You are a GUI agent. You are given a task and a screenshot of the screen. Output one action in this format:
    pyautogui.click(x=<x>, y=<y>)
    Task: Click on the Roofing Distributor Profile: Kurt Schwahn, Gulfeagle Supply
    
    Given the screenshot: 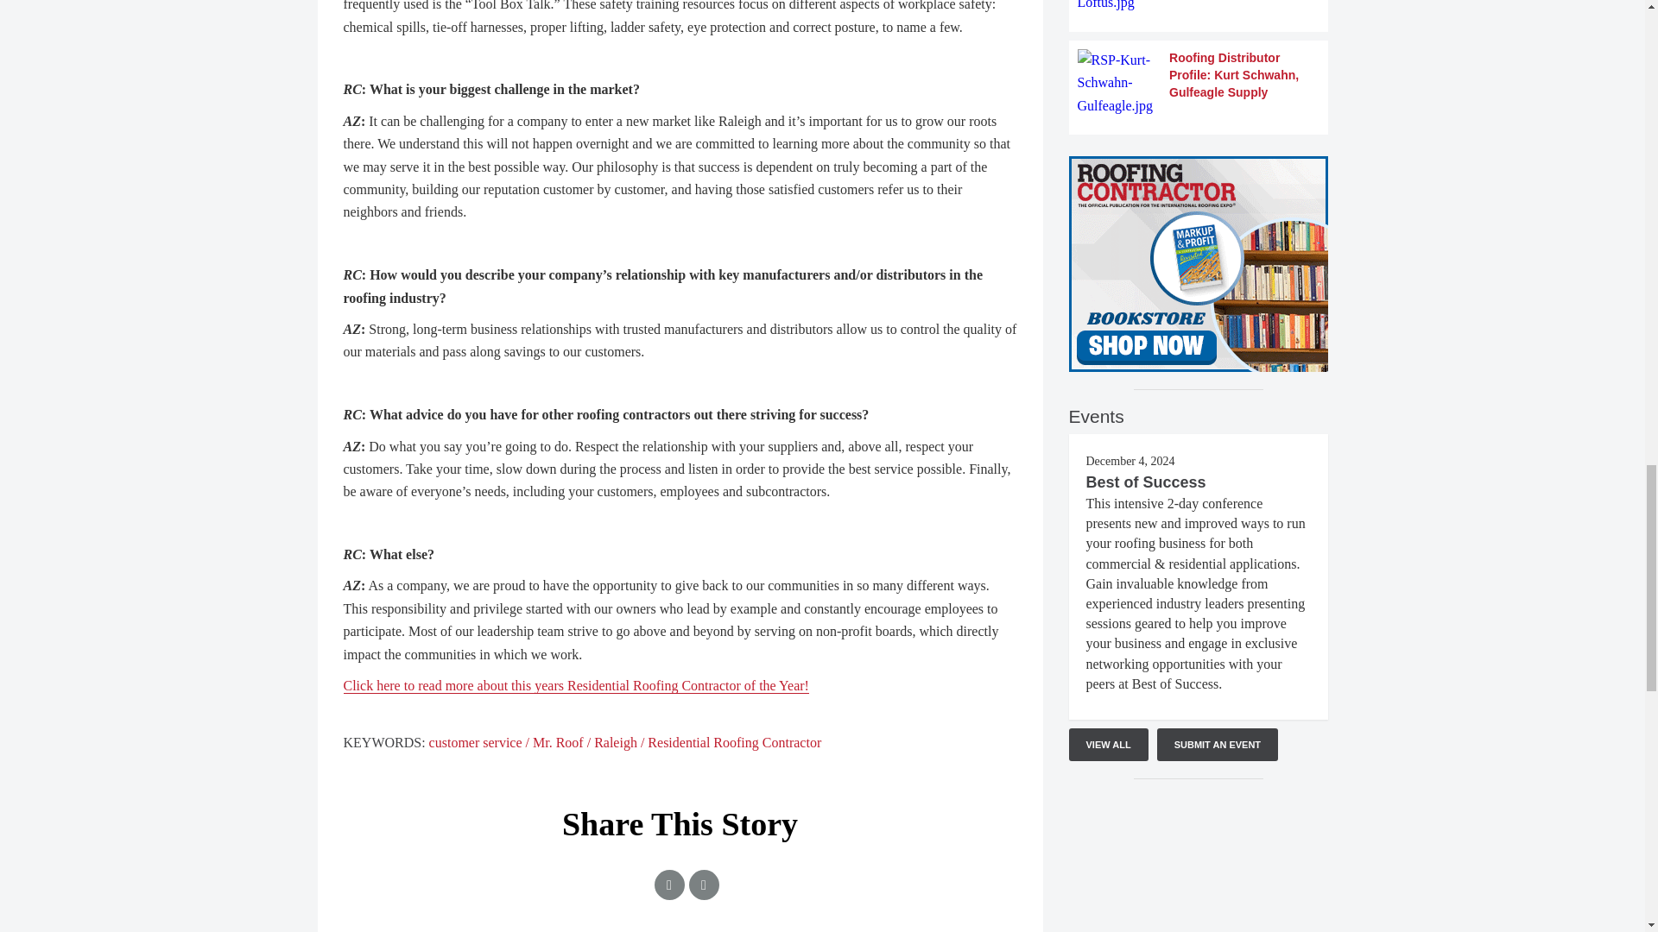 What is the action you would take?
    pyautogui.click(x=1199, y=83)
    